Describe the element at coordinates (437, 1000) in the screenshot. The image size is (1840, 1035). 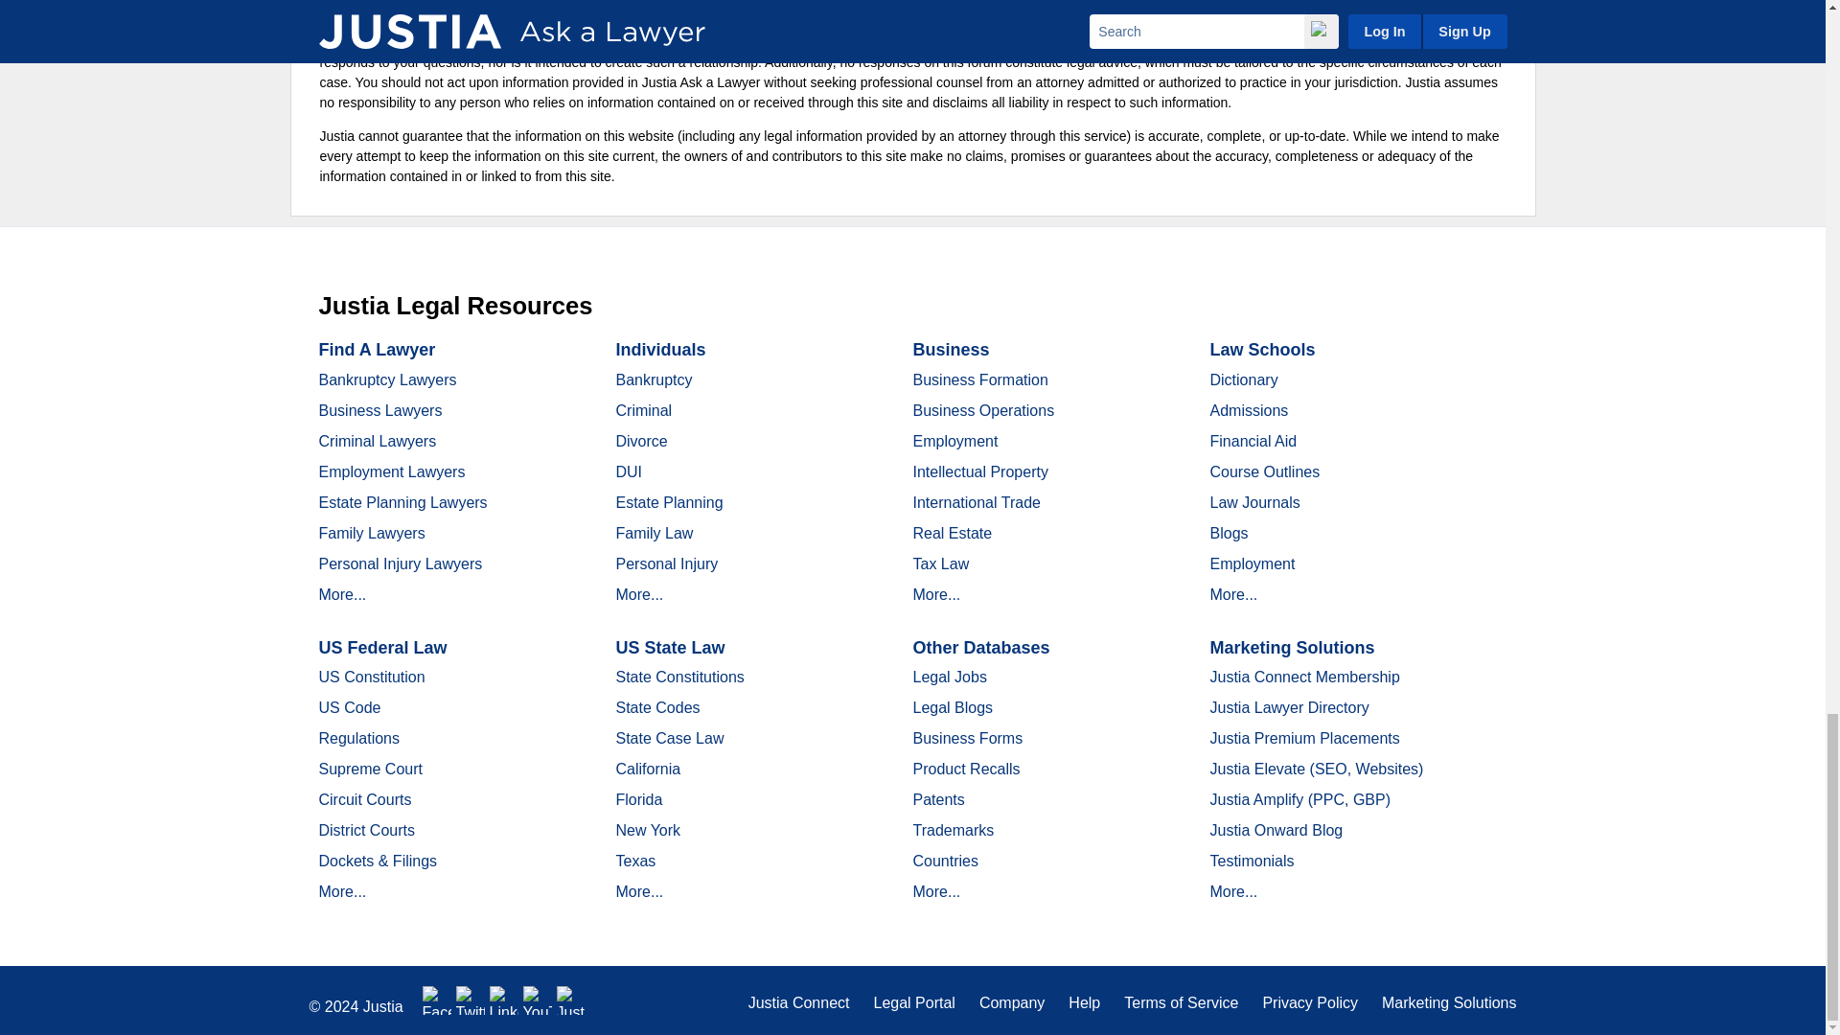
I see `Facebook` at that location.